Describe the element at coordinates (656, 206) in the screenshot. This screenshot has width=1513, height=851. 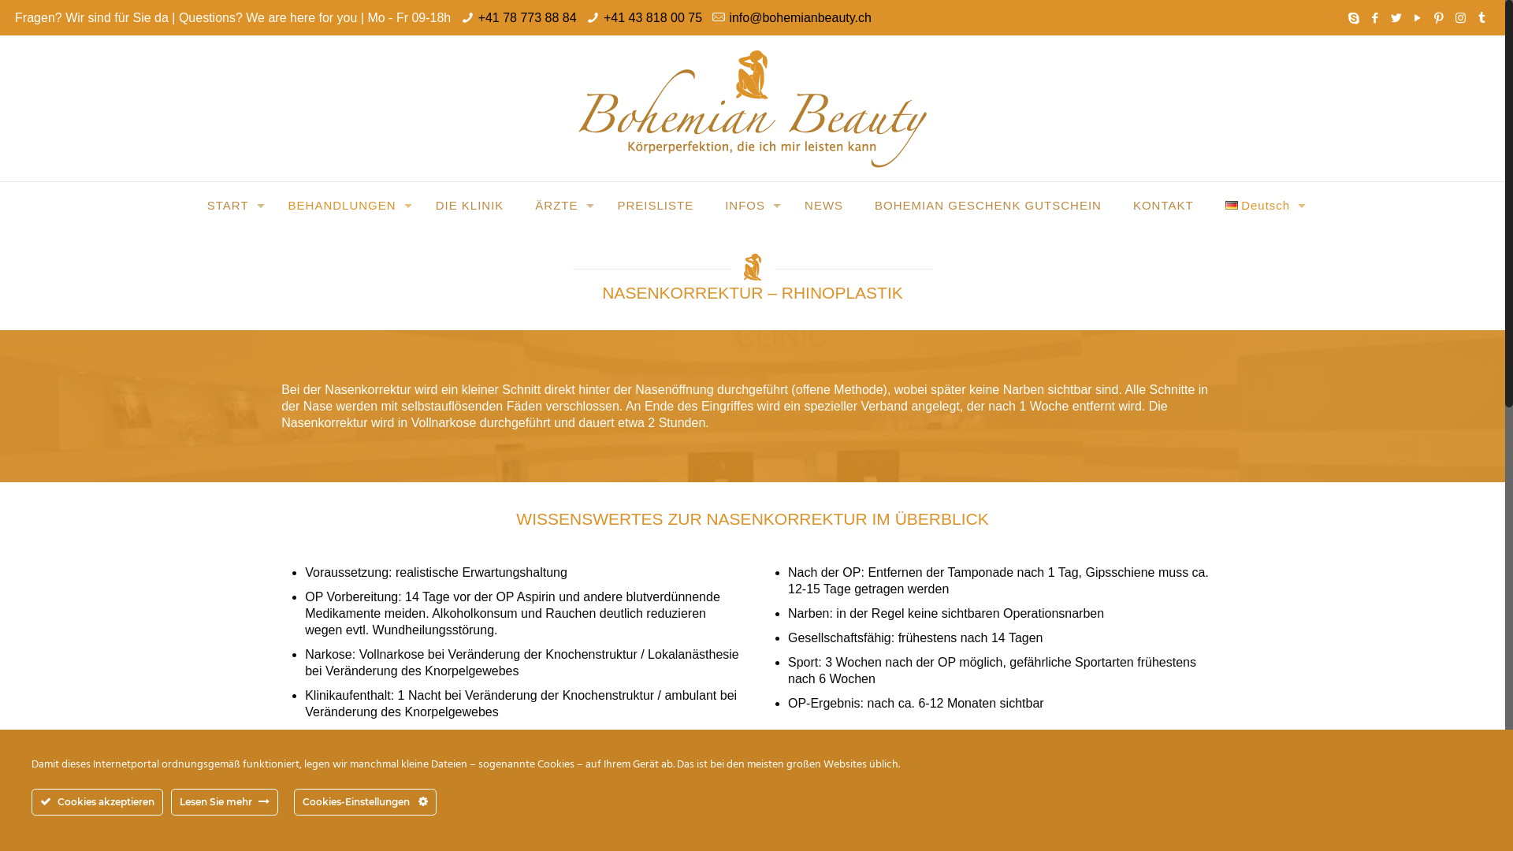
I see `PREISLISTE` at that location.